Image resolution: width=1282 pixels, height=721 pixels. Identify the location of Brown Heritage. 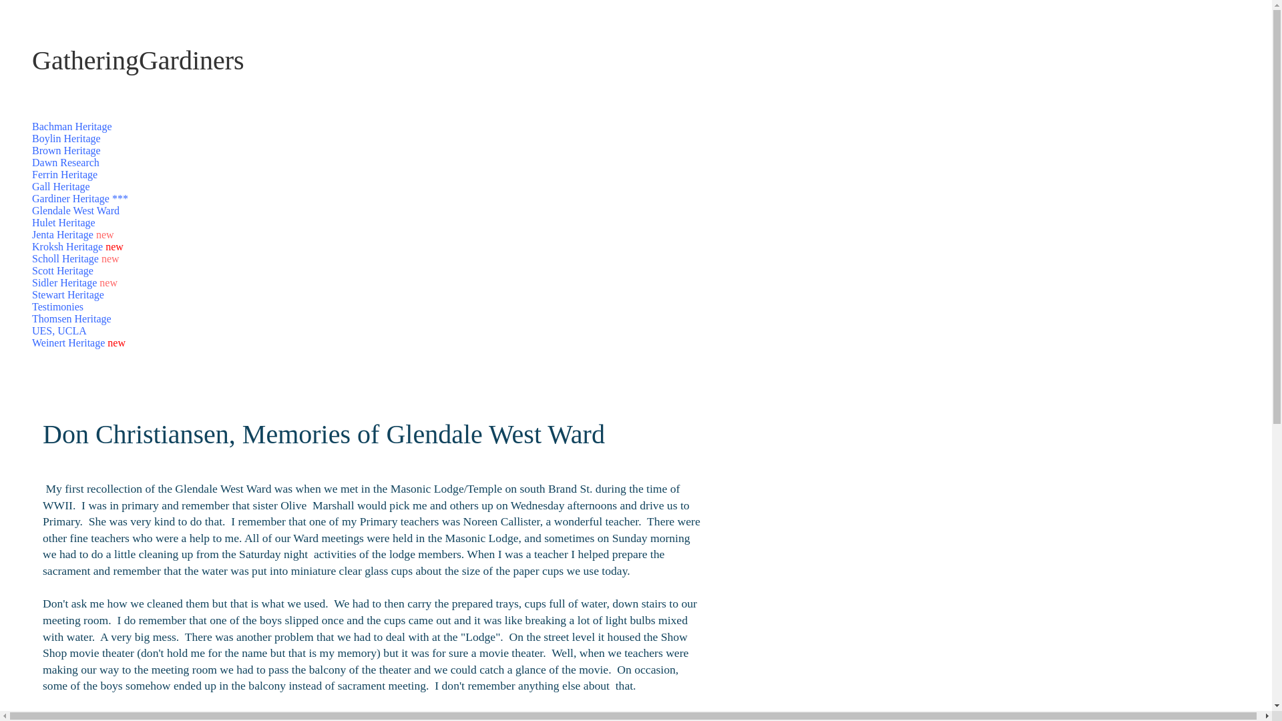
(67, 151).